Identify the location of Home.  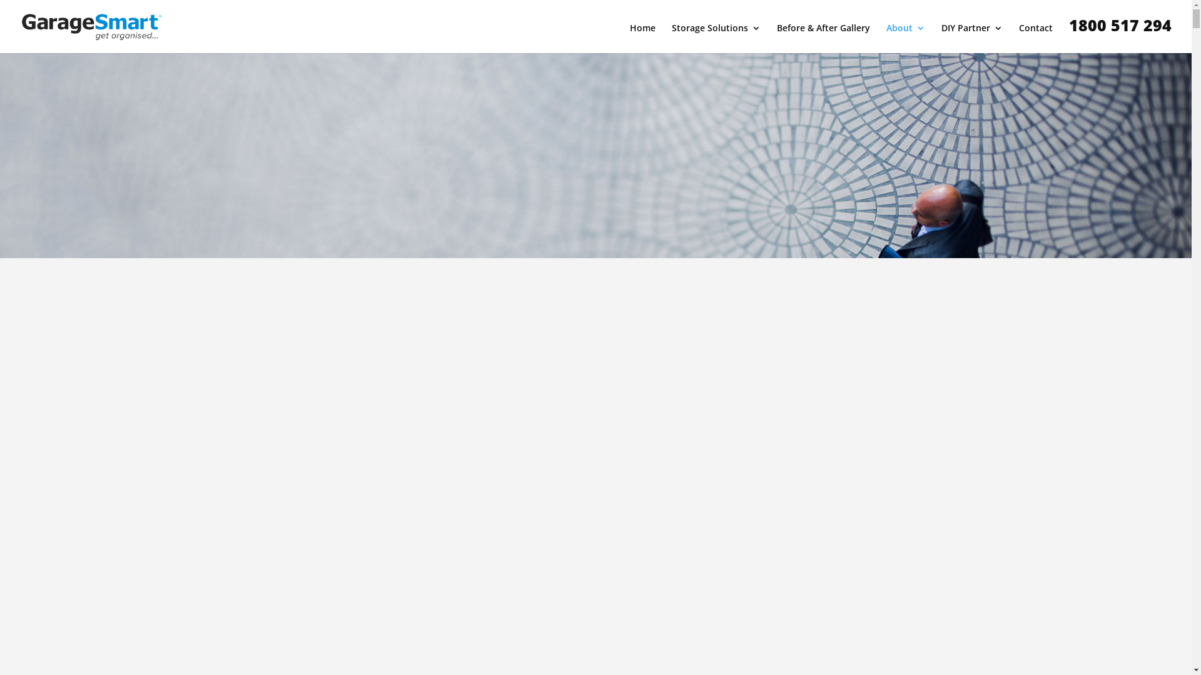
(643, 39).